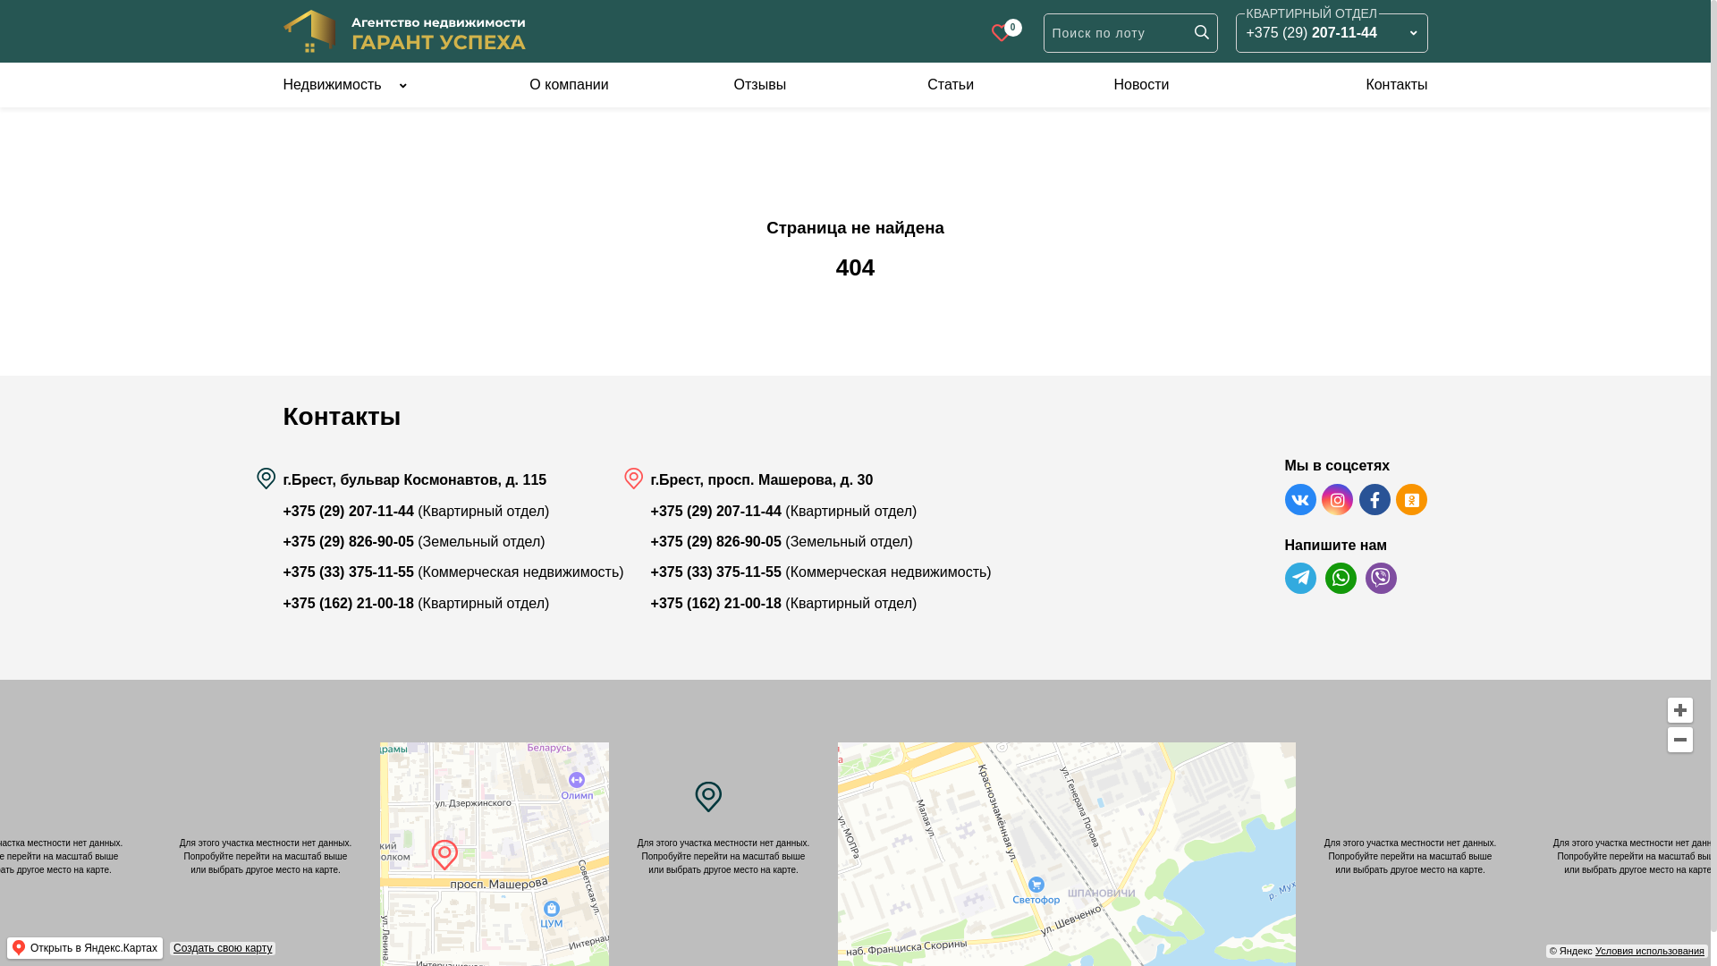 Image resolution: width=1717 pixels, height=966 pixels. I want to click on +375 (162) 21-00-18, so click(716, 603).